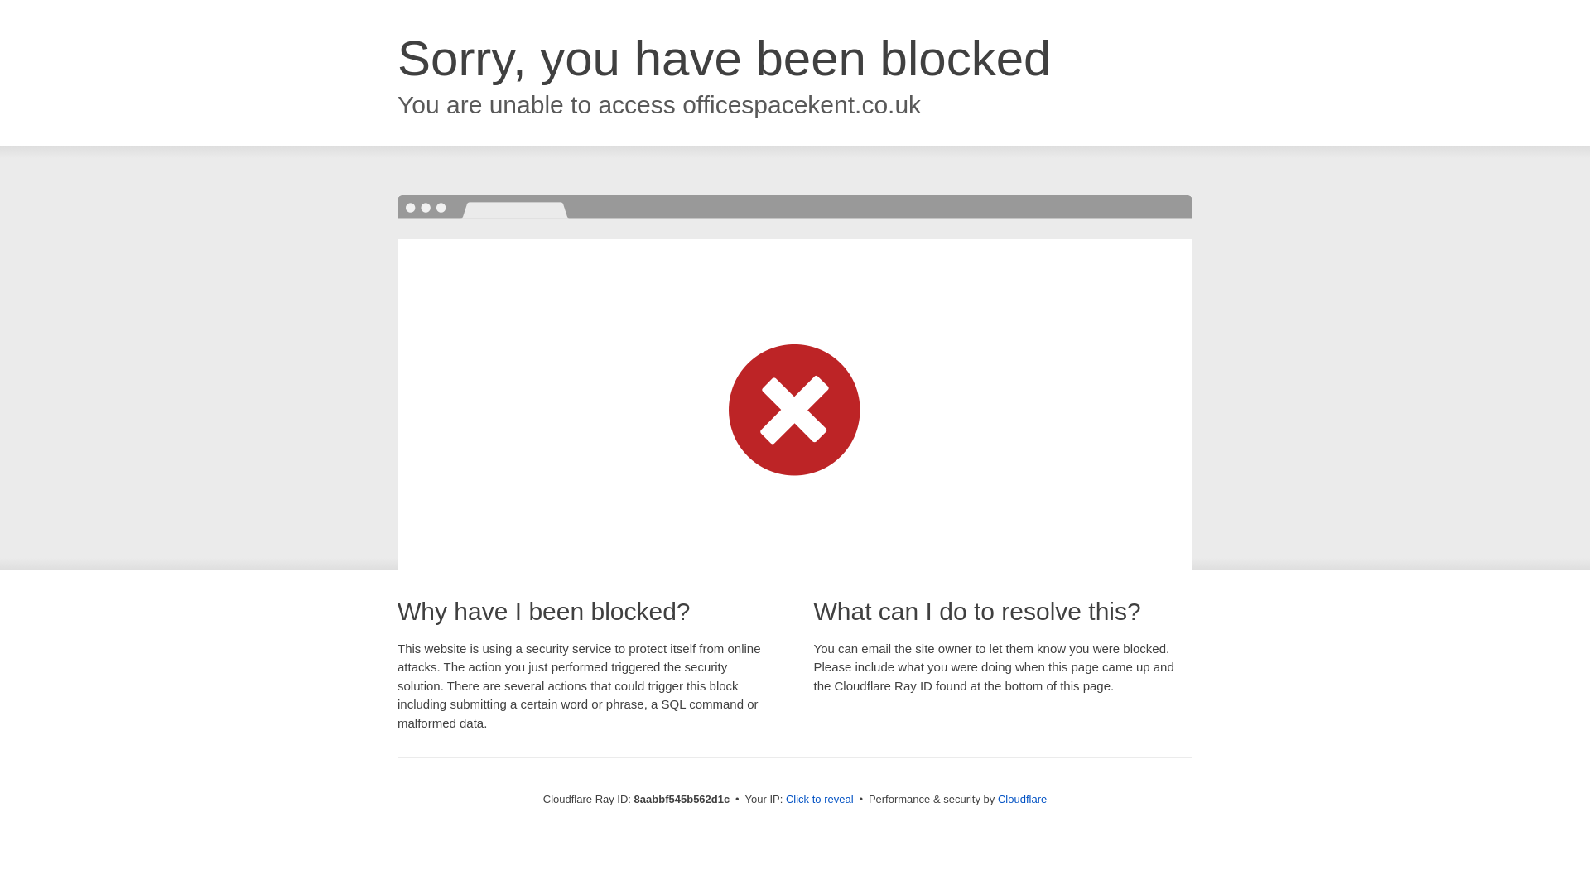  Describe the element at coordinates (1022, 799) in the screenshot. I see `Cloudflare` at that location.